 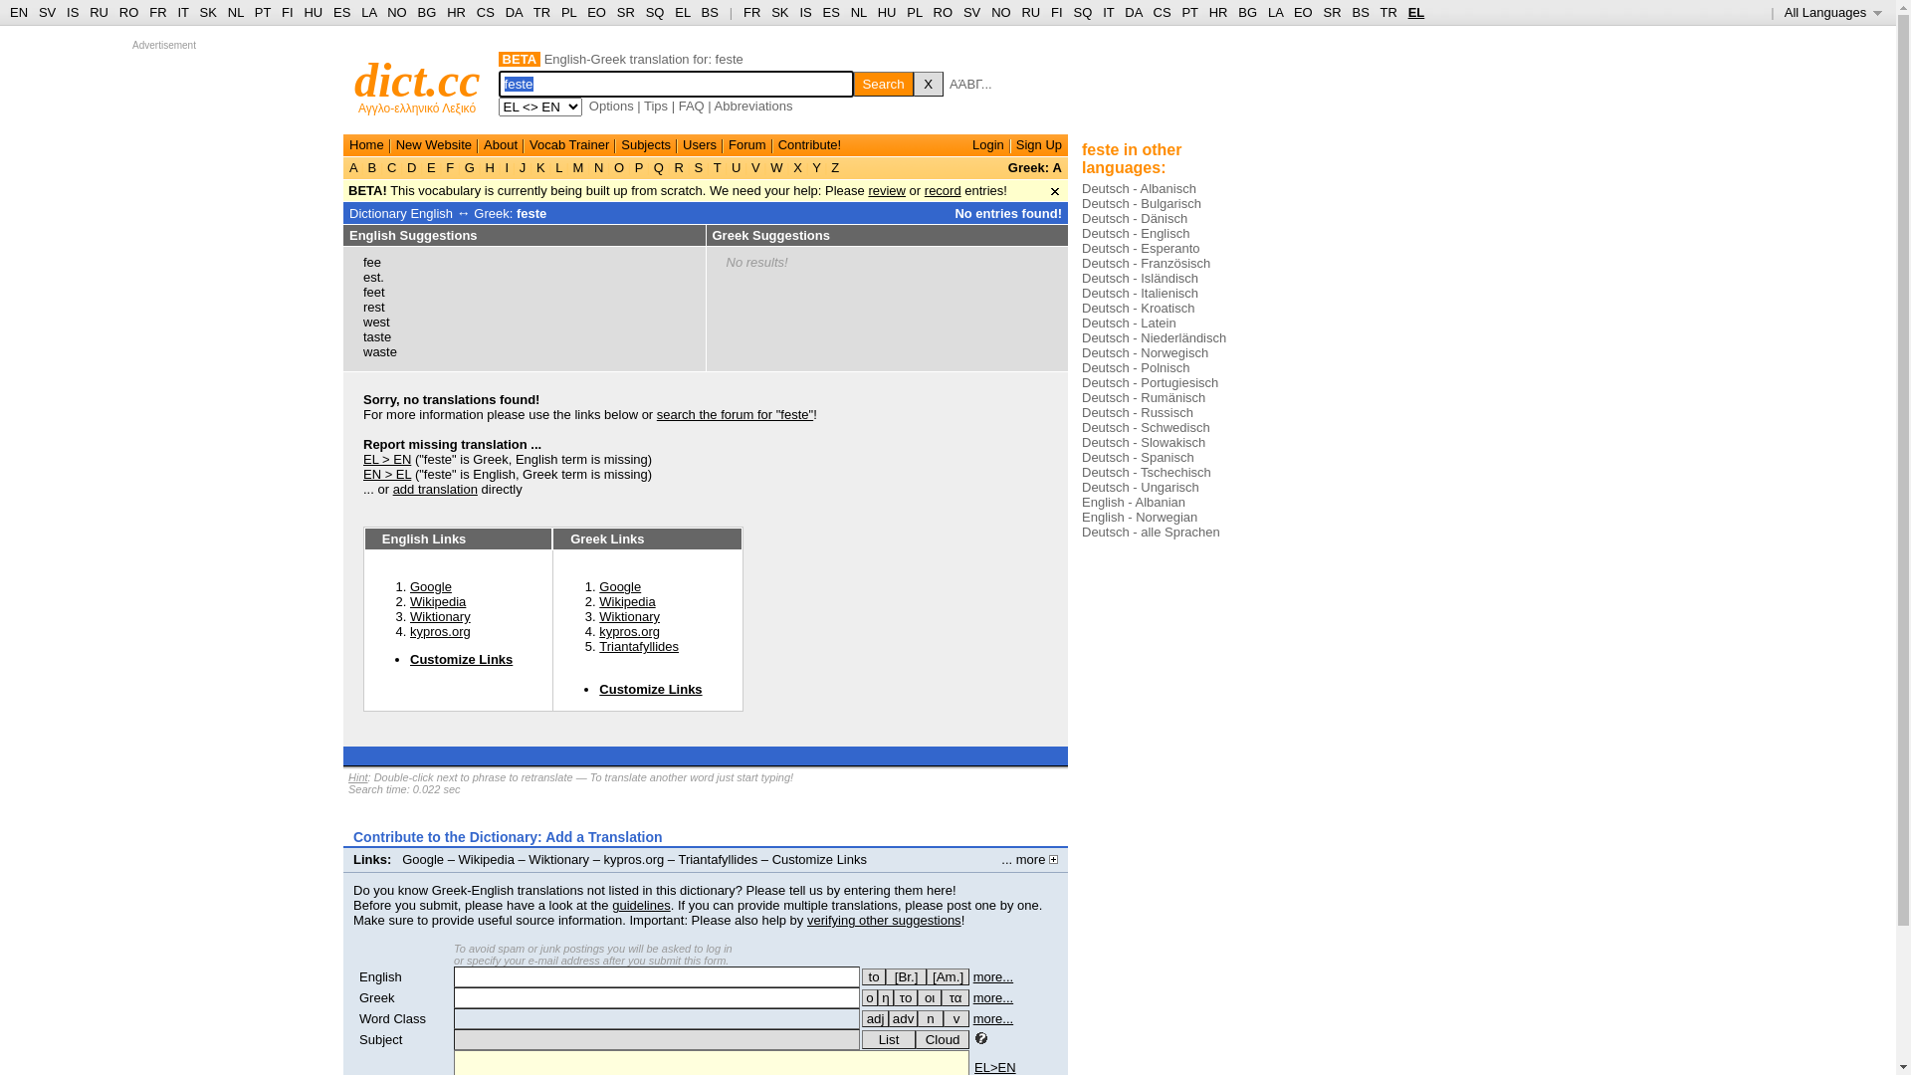 I want to click on ES, so click(x=832, y=12).